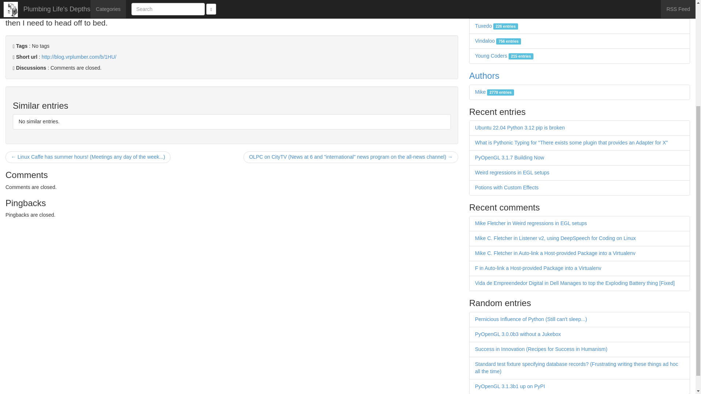 The height and width of the screenshot is (394, 701). Describe the element at coordinates (538, 268) in the screenshot. I see `F in Auto-link a Host-provided Package into a Virtualenv` at that location.